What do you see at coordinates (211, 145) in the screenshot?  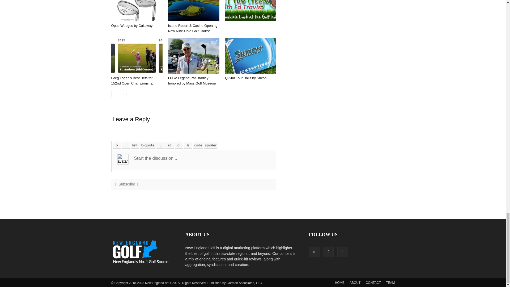 I see `spoiler` at bounding box center [211, 145].